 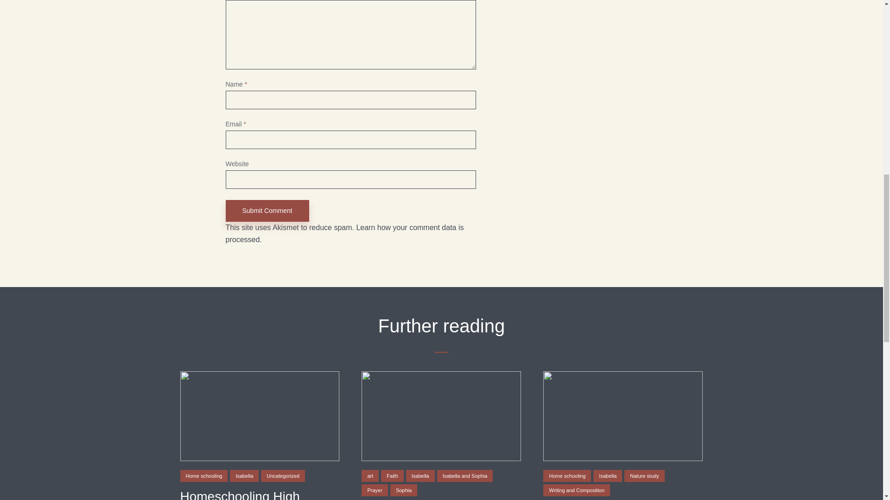 What do you see at coordinates (344, 233) in the screenshot?
I see `Learn how your comment data is processed` at bounding box center [344, 233].